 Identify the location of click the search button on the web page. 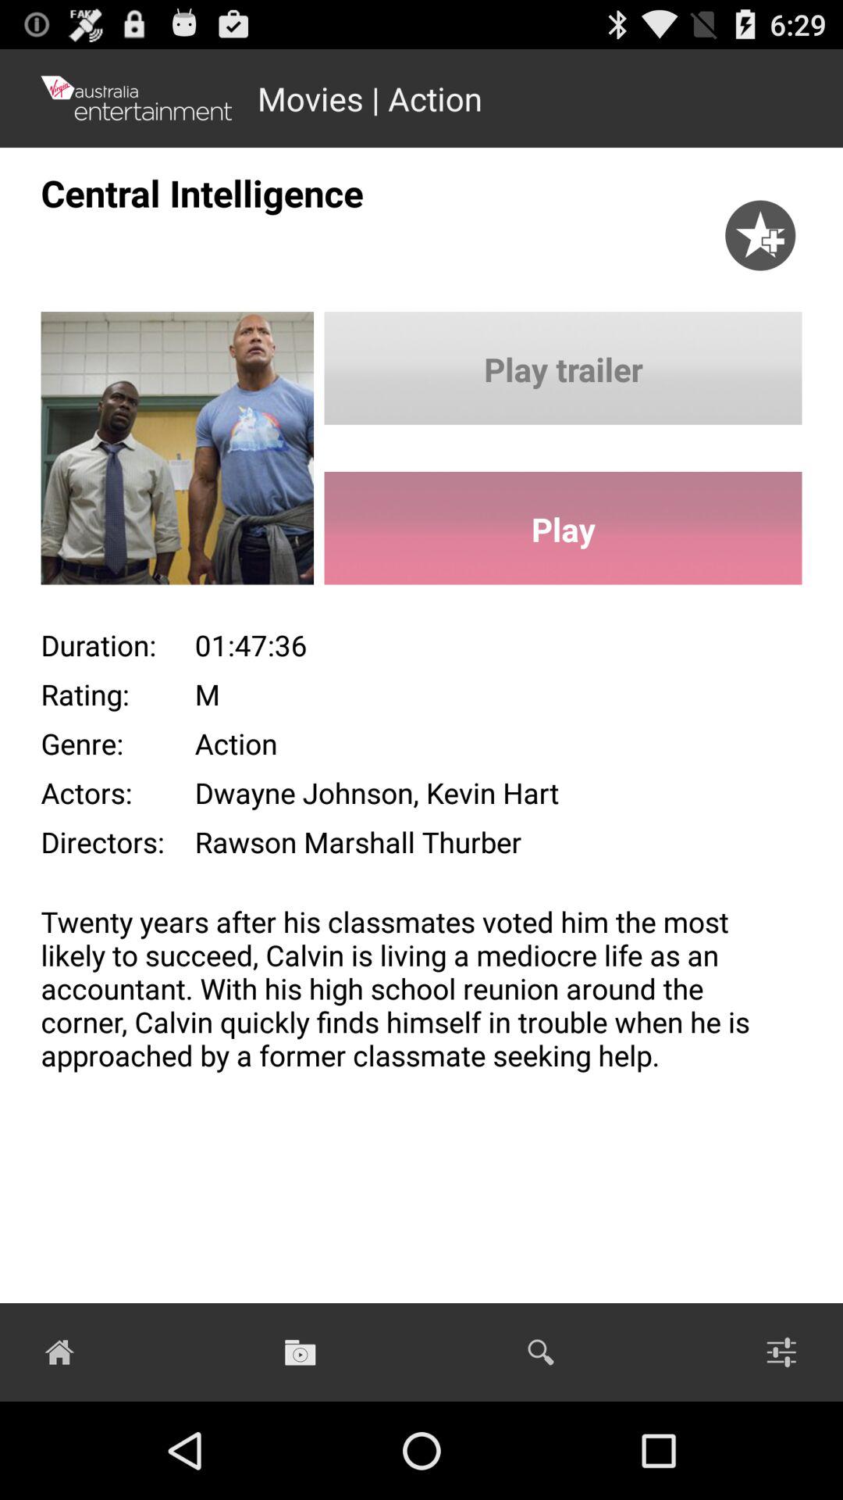
(541, 1352).